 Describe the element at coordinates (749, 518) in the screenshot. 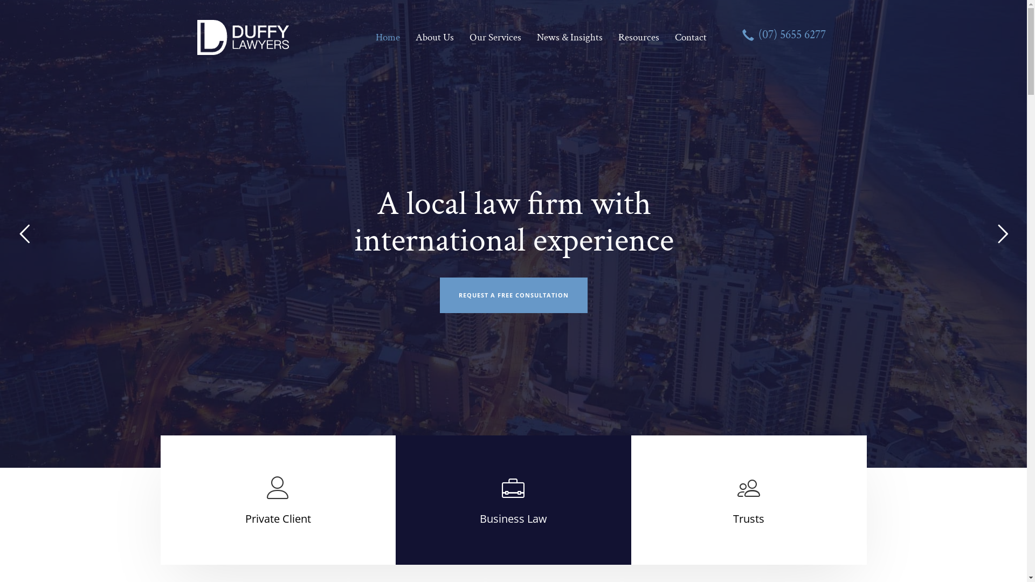

I see `Trusts` at that location.